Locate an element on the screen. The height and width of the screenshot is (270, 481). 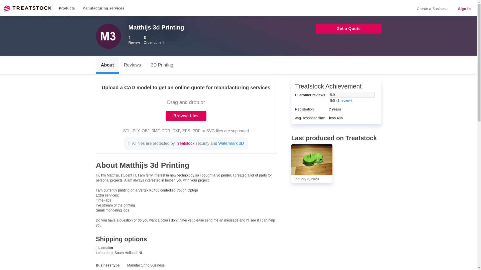
Products is located at coordinates (67, 8).